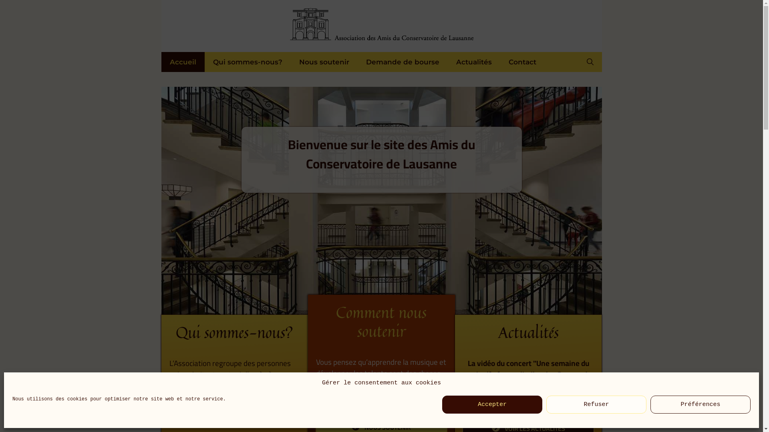  I want to click on Accueil, so click(183, 62).